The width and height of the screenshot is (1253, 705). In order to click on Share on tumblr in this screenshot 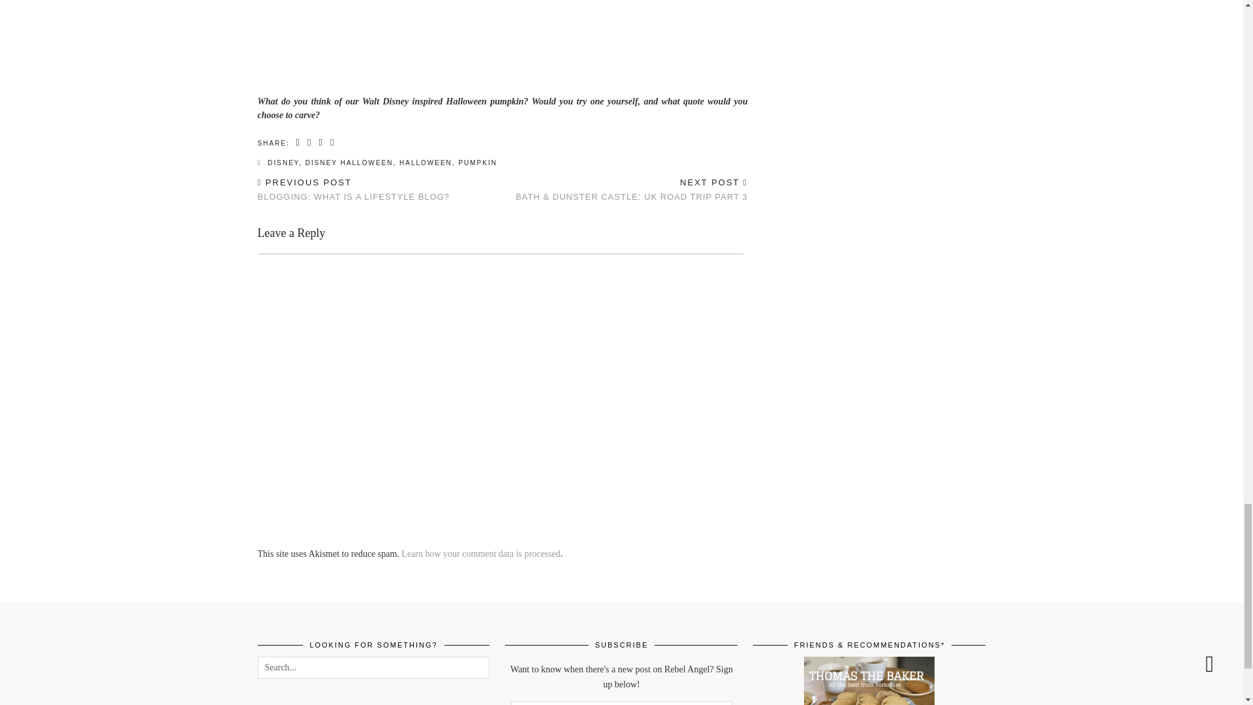, I will do `click(333, 142)`.